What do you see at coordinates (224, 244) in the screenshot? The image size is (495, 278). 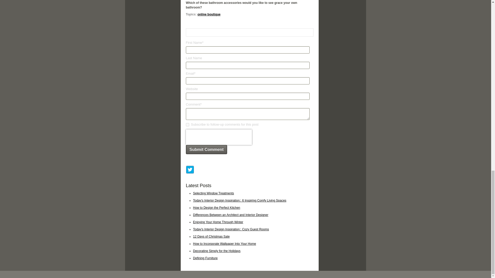 I see `How to Incorporate Wallpaper Into Your Home` at bounding box center [224, 244].